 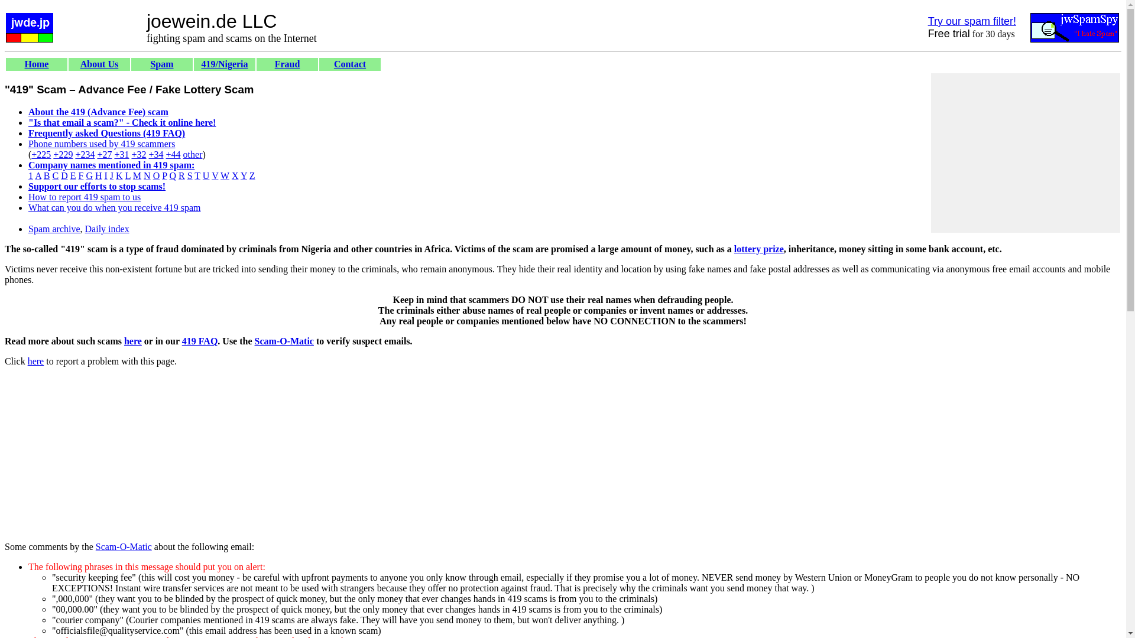 What do you see at coordinates (111, 165) in the screenshot?
I see `Company names mentioned in 419 spam:` at bounding box center [111, 165].